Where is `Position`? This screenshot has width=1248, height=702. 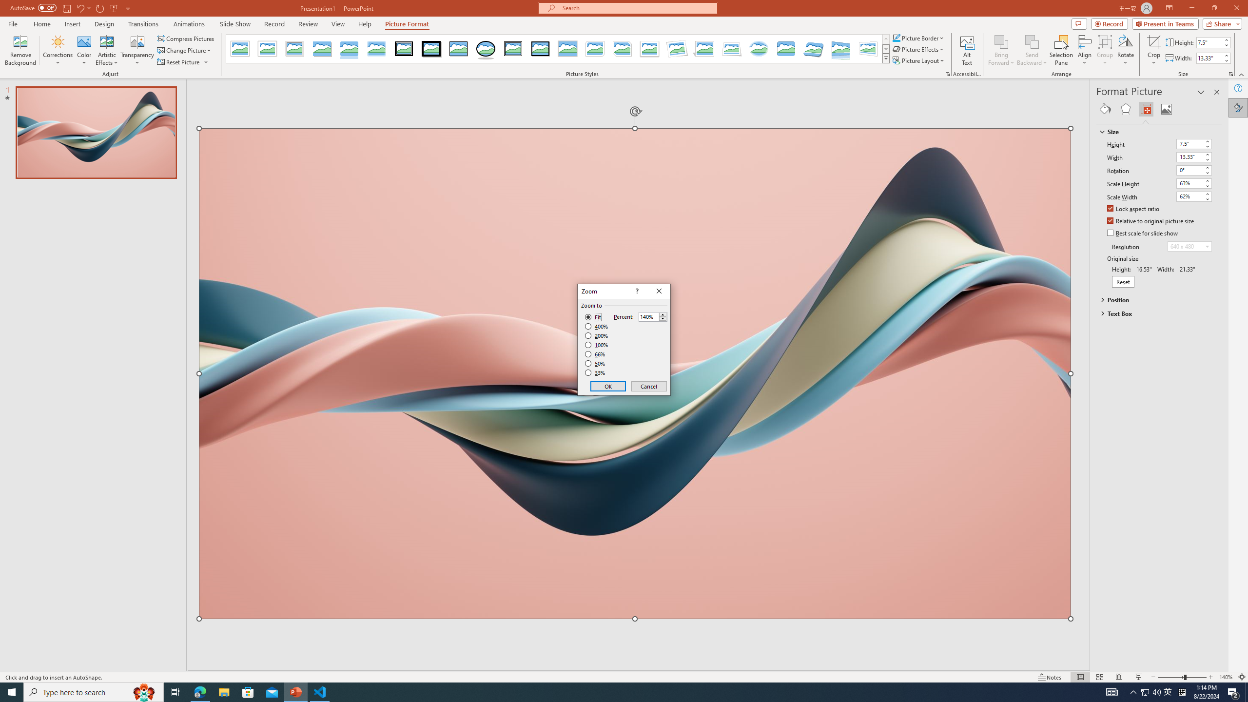 Position is located at coordinates (1154, 299).